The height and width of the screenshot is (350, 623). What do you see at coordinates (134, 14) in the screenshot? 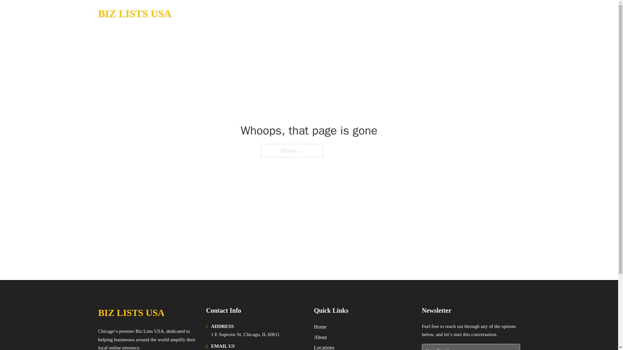
I see `BIZ LISTS USA` at bounding box center [134, 14].